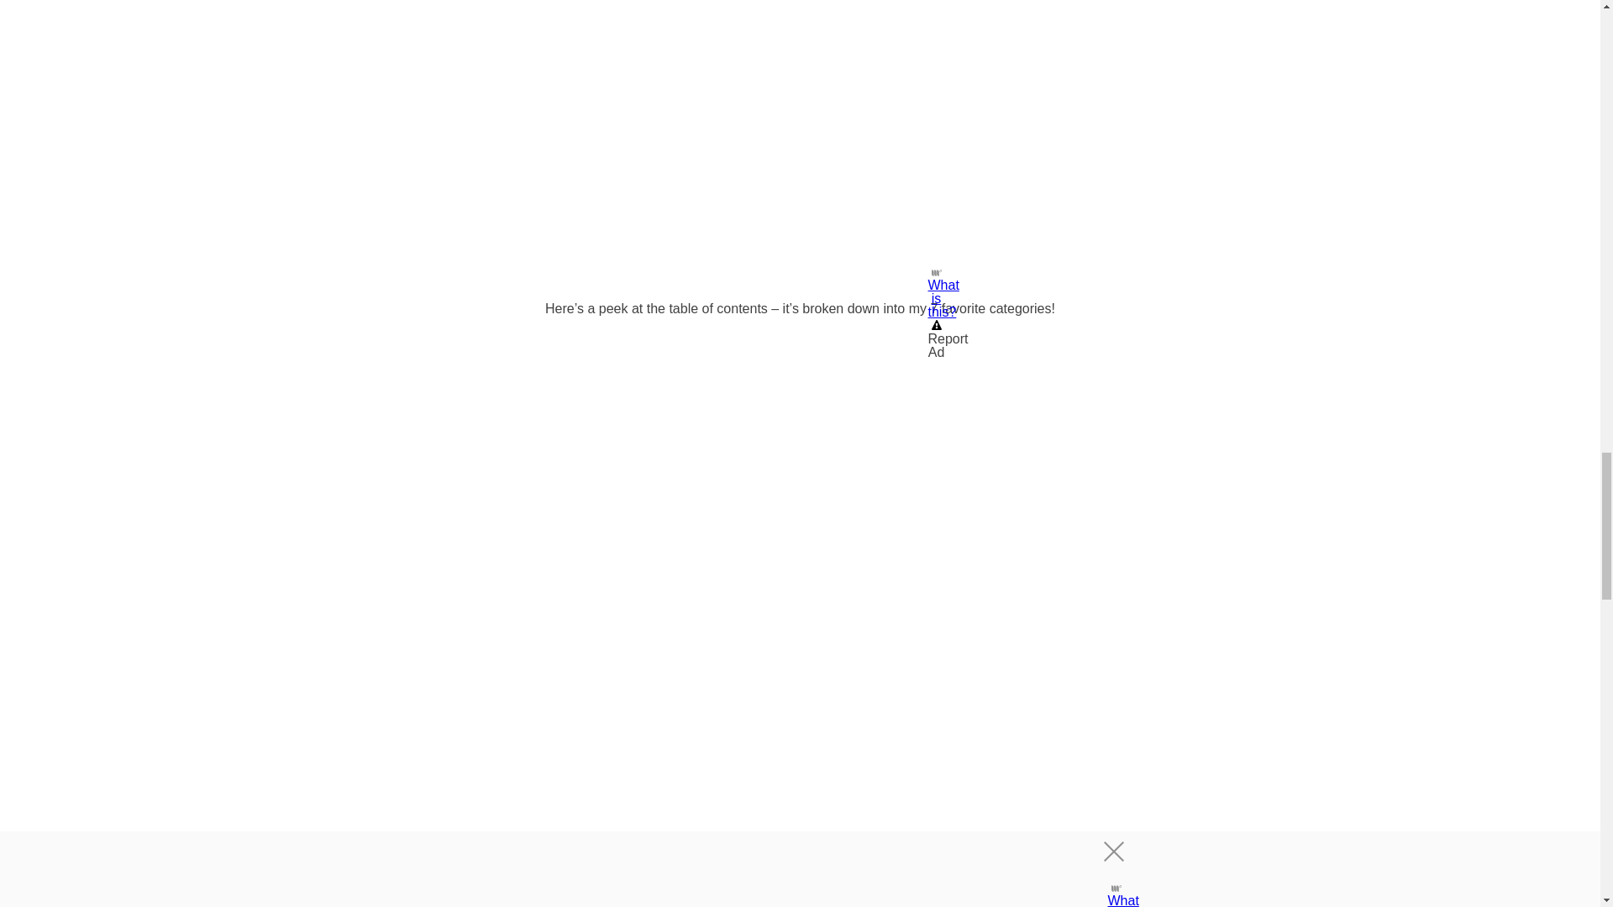 The width and height of the screenshot is (1613, 907). I want to click on 3rd party ad content, so click(800, 176).